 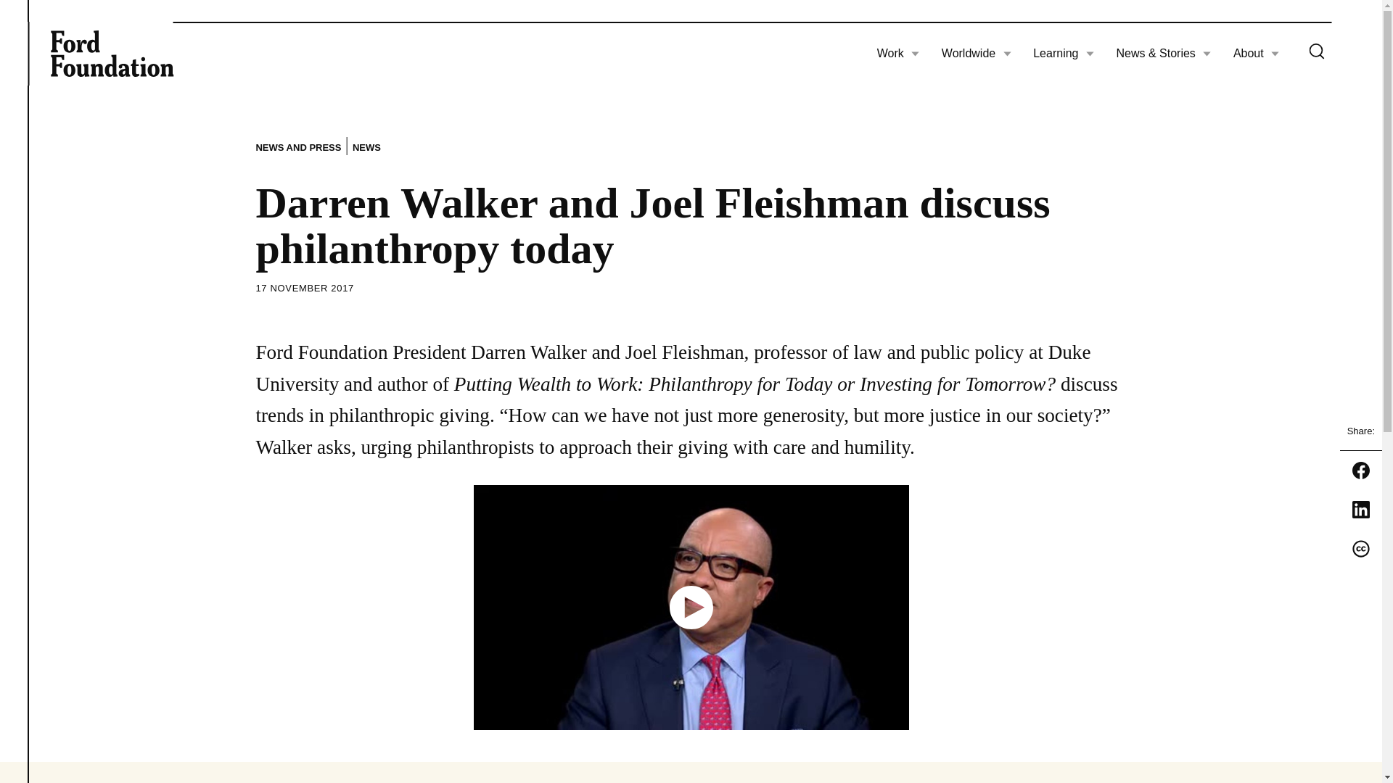 What do you see at coordinates (976, 54) in the screenshot?
I see `Worldwide` at bounding box center [976, 54].